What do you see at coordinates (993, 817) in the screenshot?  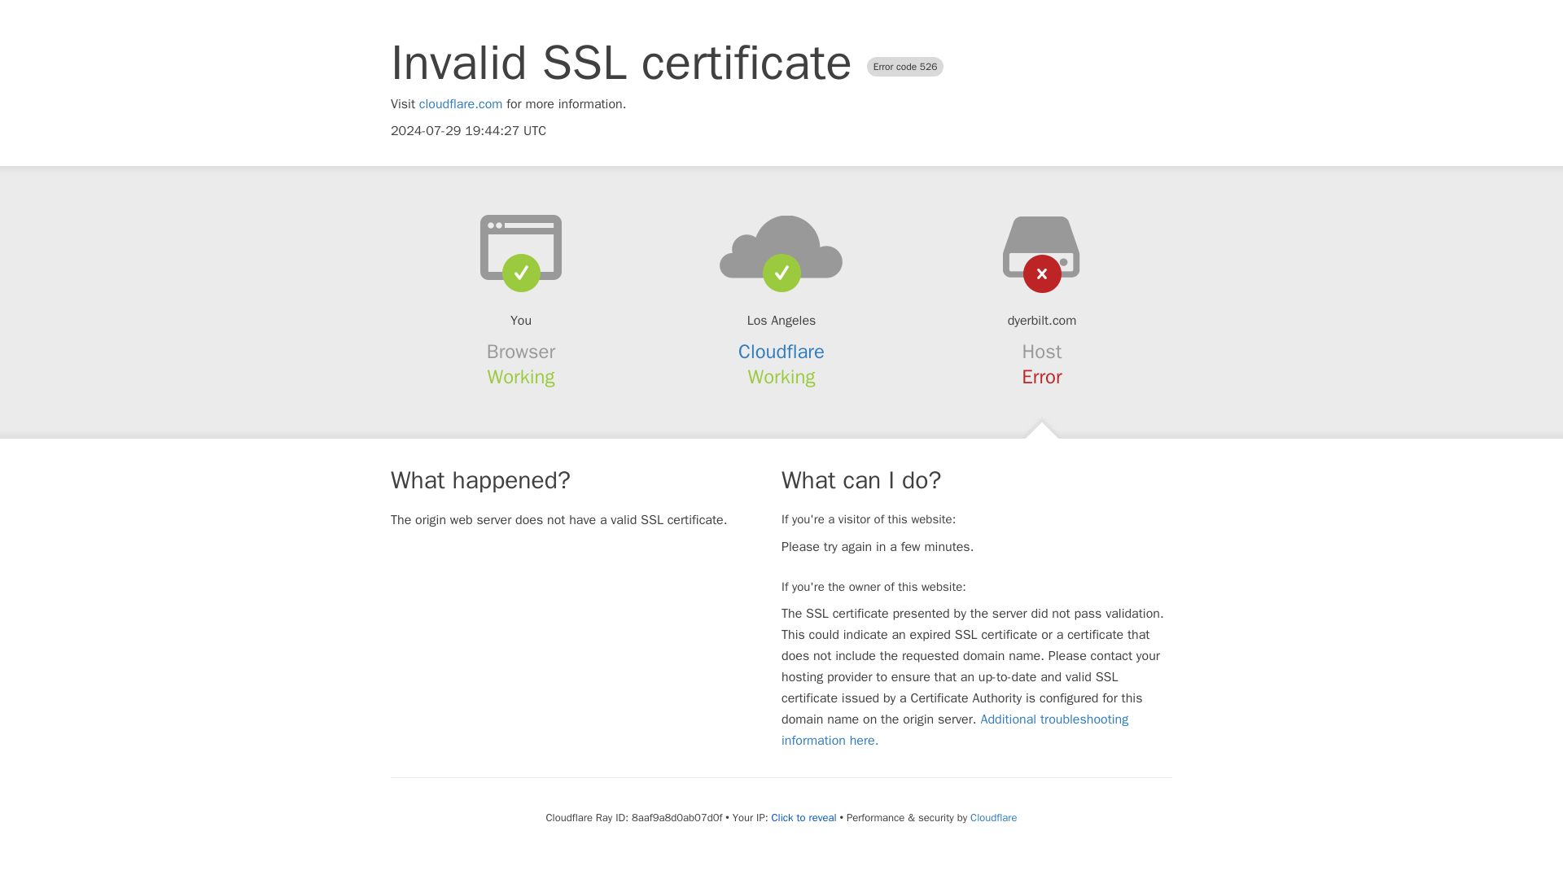 I see `Cloudflare` at bounding box center [993, 817].